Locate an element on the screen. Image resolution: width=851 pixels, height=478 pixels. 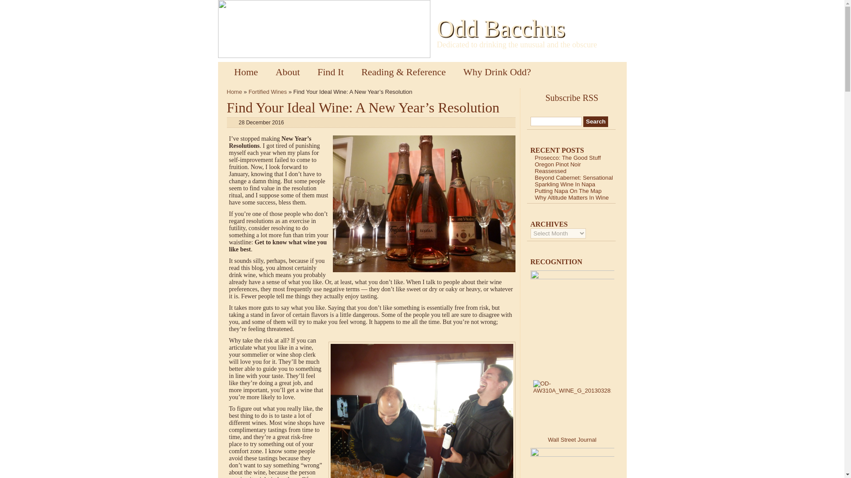
Putting Napa On The Map is located at coordinates (568, 191).